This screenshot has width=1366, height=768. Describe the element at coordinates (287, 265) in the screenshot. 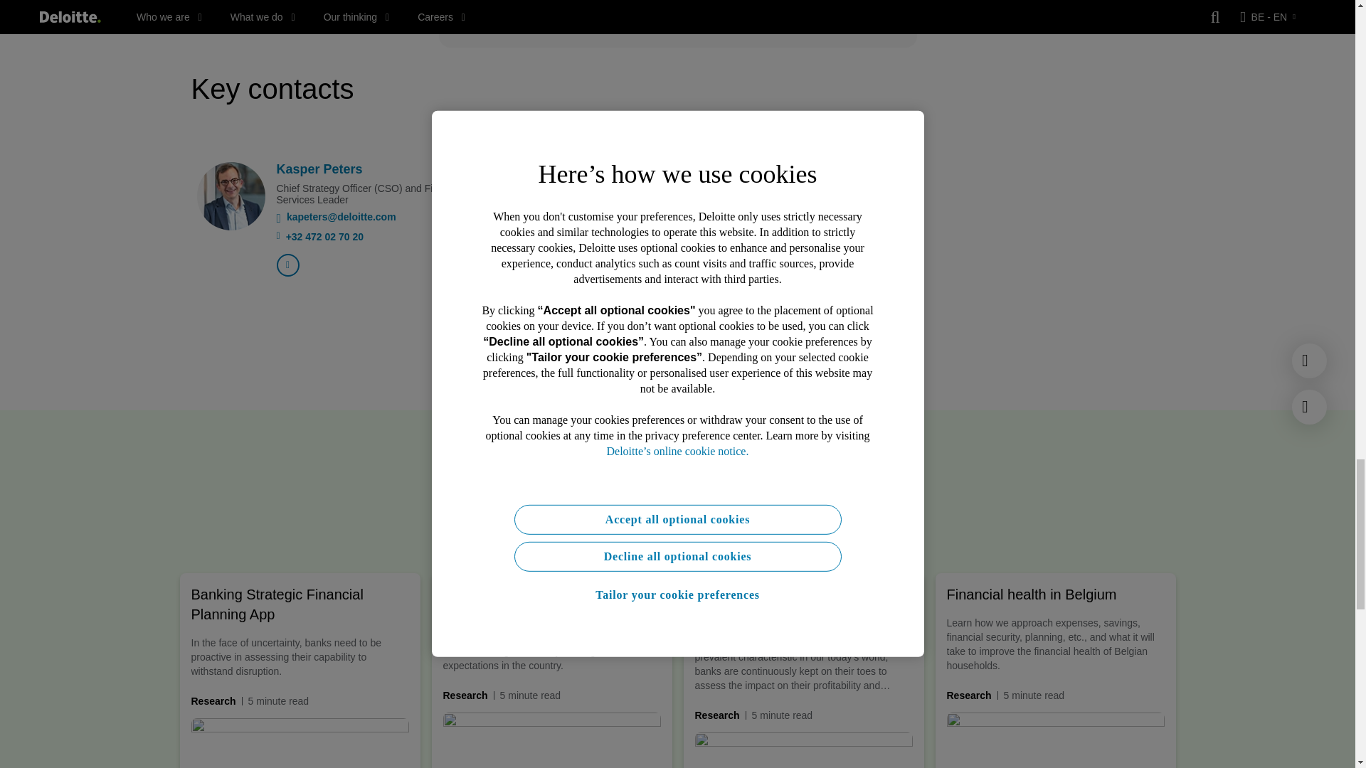

I see `connect via linkedin` at that location.